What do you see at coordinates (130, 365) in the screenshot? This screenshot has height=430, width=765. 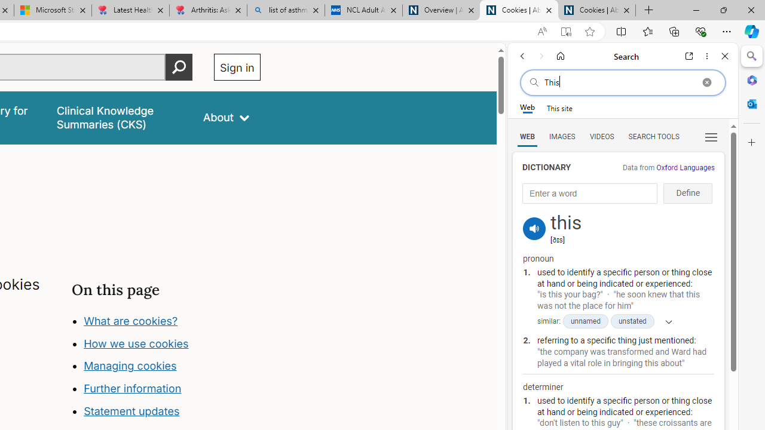 I see `Managing cookies` at bounding box center [130, 365].